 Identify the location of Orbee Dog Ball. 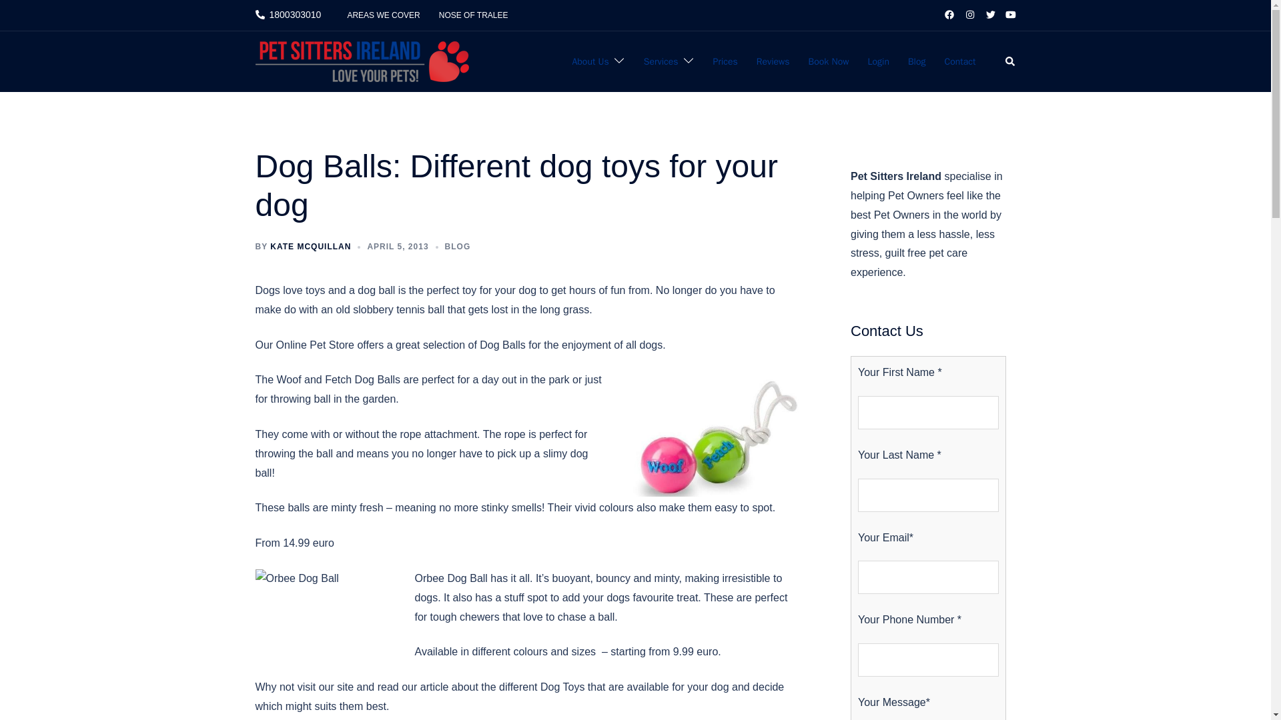
(327, 611).